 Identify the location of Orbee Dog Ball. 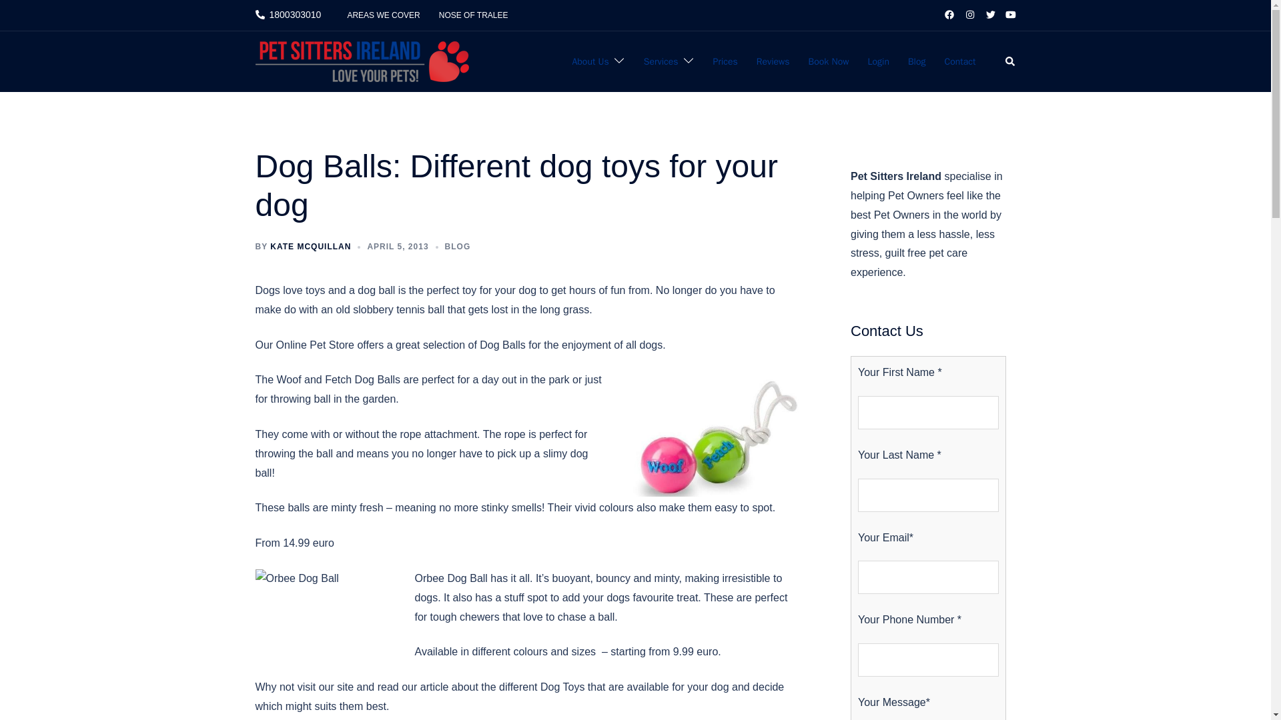
(327, 611).